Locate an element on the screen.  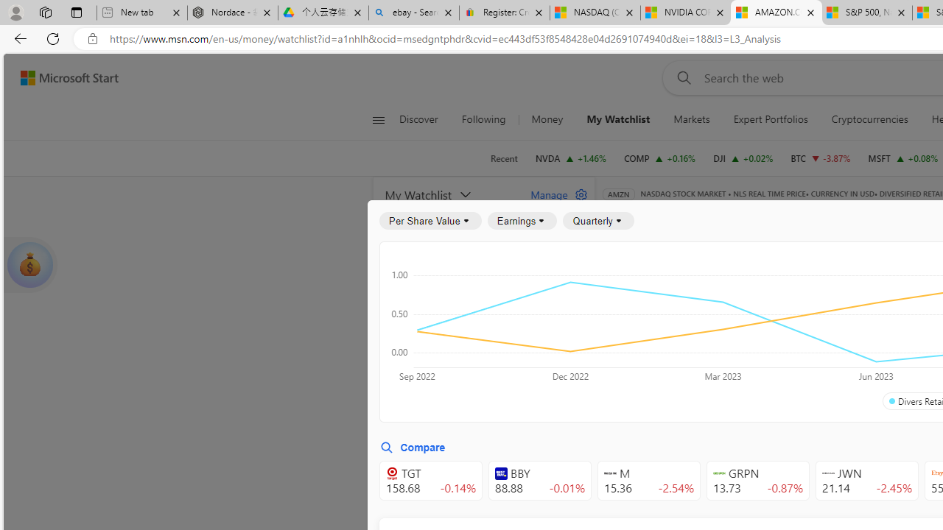
remove from your watchlist is located at coordinates (579, 367).